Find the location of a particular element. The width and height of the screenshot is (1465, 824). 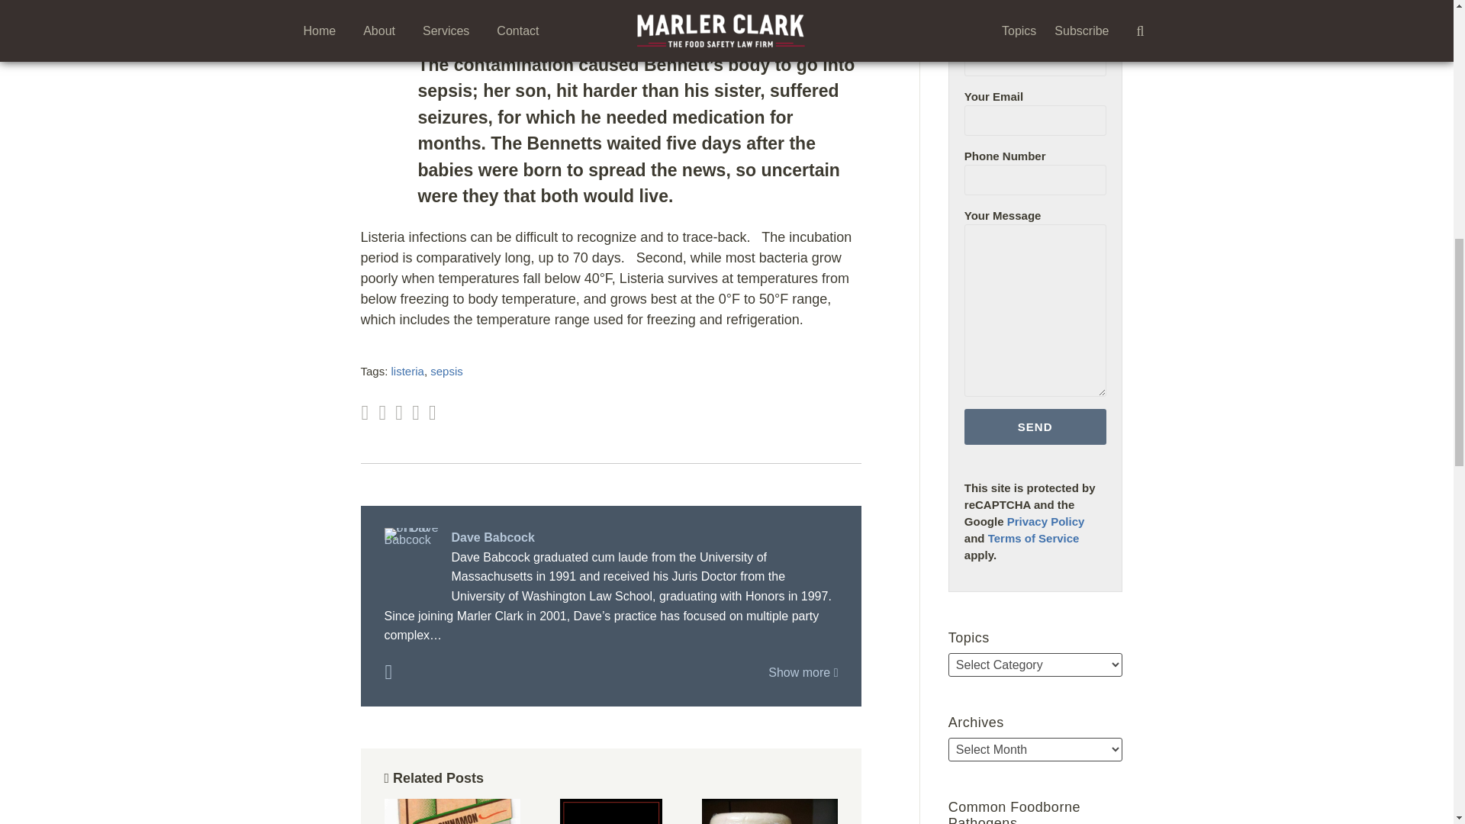

Show more is located at coordinates (803, 671).